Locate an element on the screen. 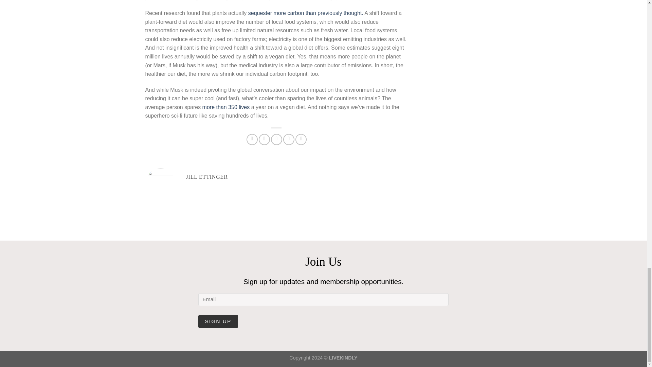 The height and width of the screenshot is (367, 652). SIGN UP is located at coordinates (218, 321).